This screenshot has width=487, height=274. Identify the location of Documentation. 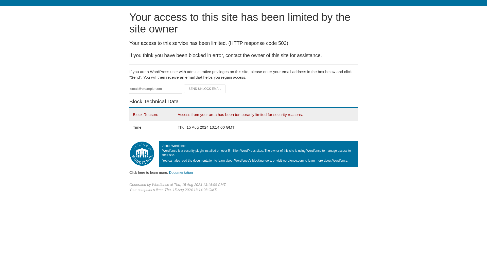
(181, 172).